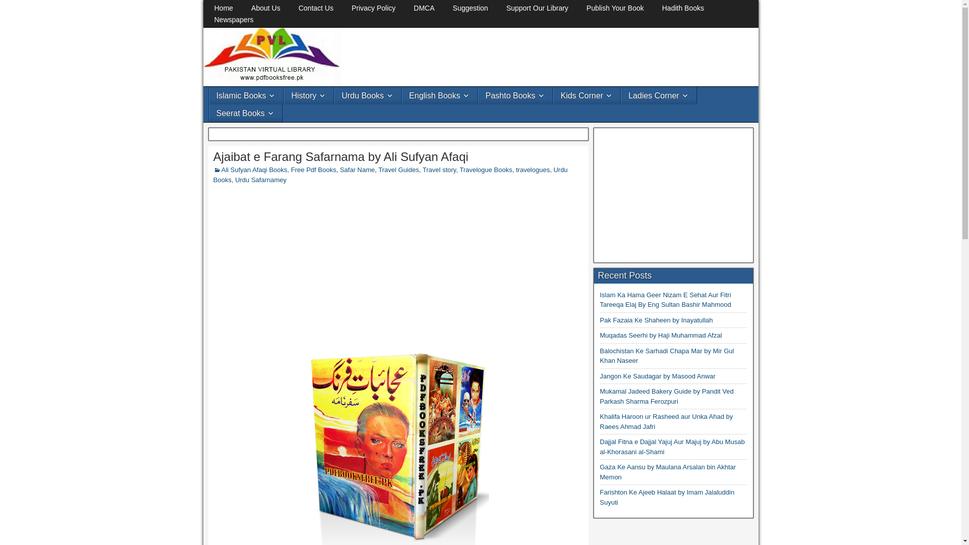 This screenshot has width=969, height=545. Describe the element at coordinates (683, 8) in the screenshot. I see `Hadith Books` at that location.